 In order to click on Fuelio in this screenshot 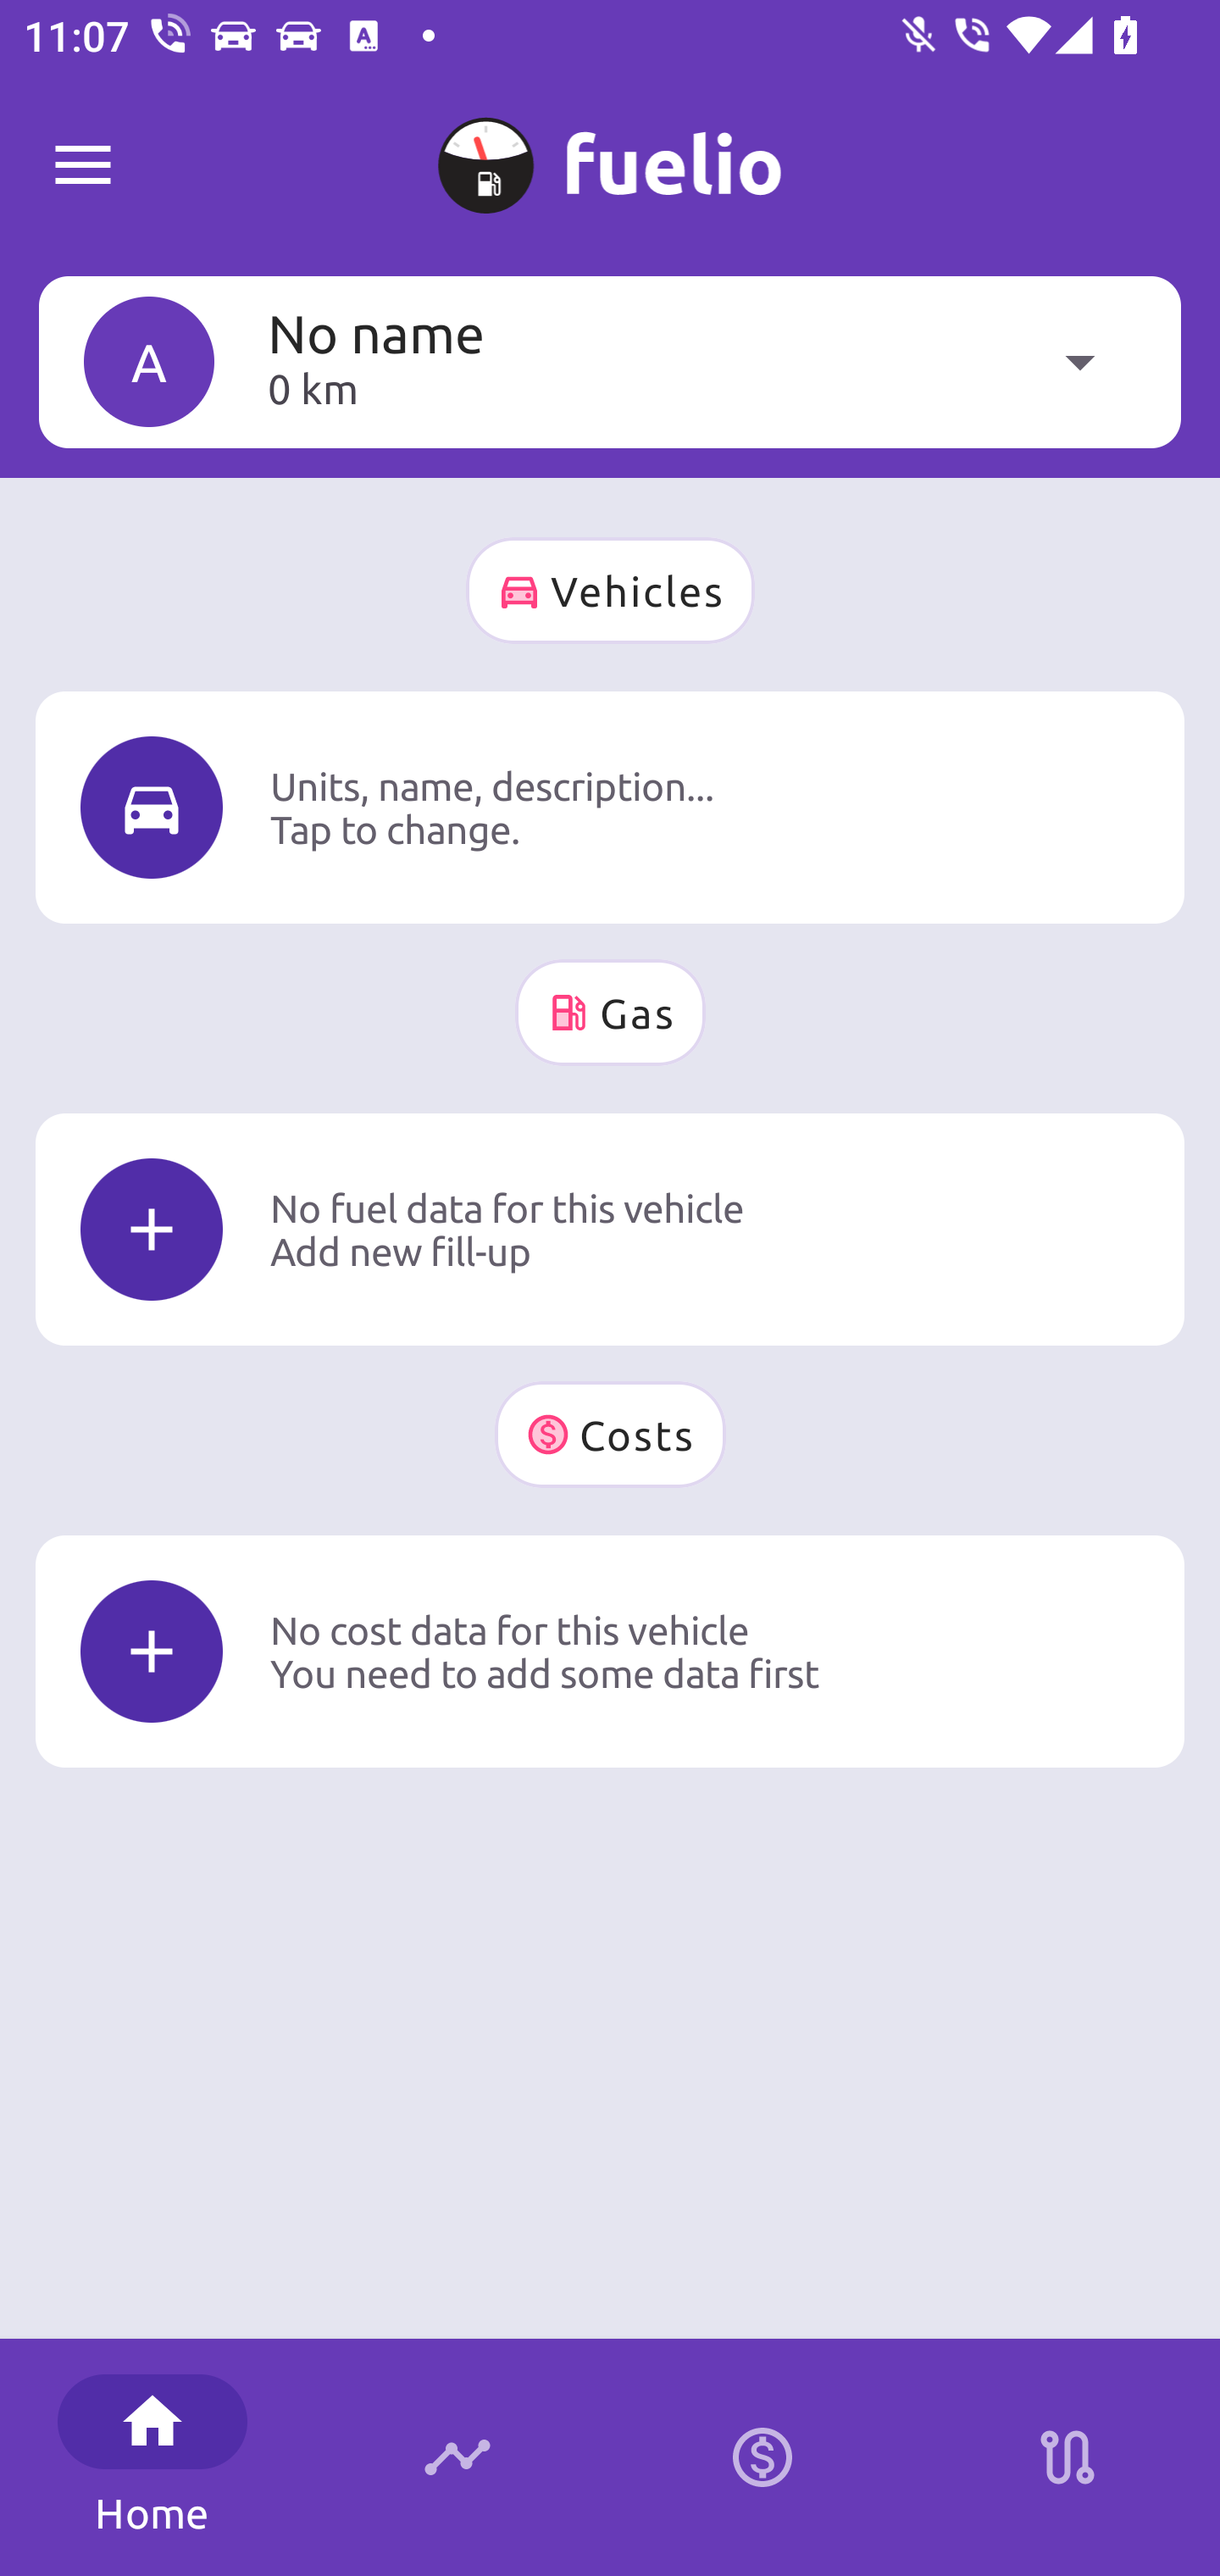, I will do `click(83, 166)`.